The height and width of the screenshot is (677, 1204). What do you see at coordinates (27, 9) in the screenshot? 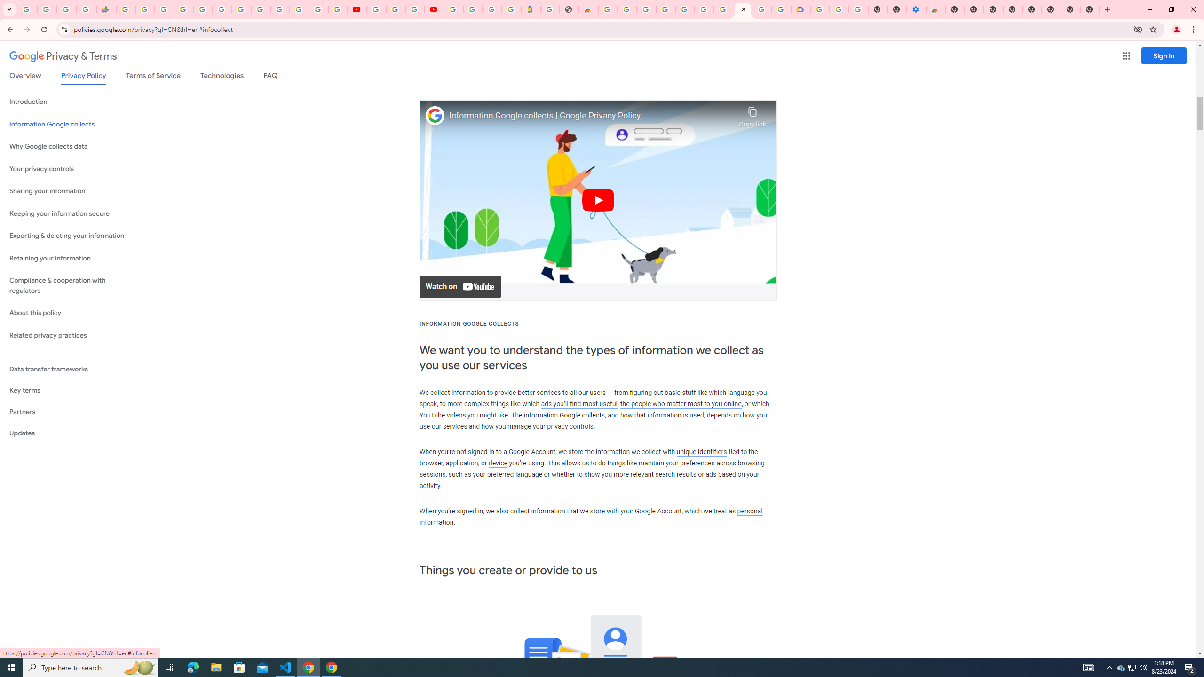
I see `Google Workspace Admin Community` at bounding box center [27, 9].